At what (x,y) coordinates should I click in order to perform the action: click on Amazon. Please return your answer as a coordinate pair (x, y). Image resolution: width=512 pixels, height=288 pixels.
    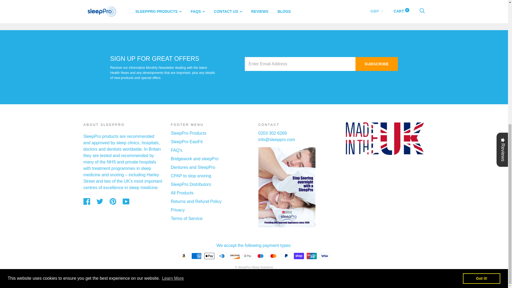
    Looking at the image, I should click on (184, 256).